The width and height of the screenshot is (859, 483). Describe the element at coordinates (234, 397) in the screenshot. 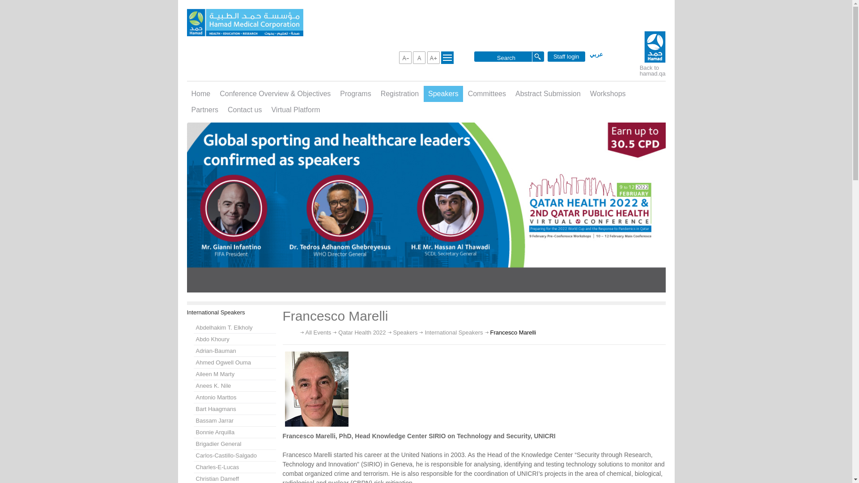

I see `Antonio Marttos` at that location.